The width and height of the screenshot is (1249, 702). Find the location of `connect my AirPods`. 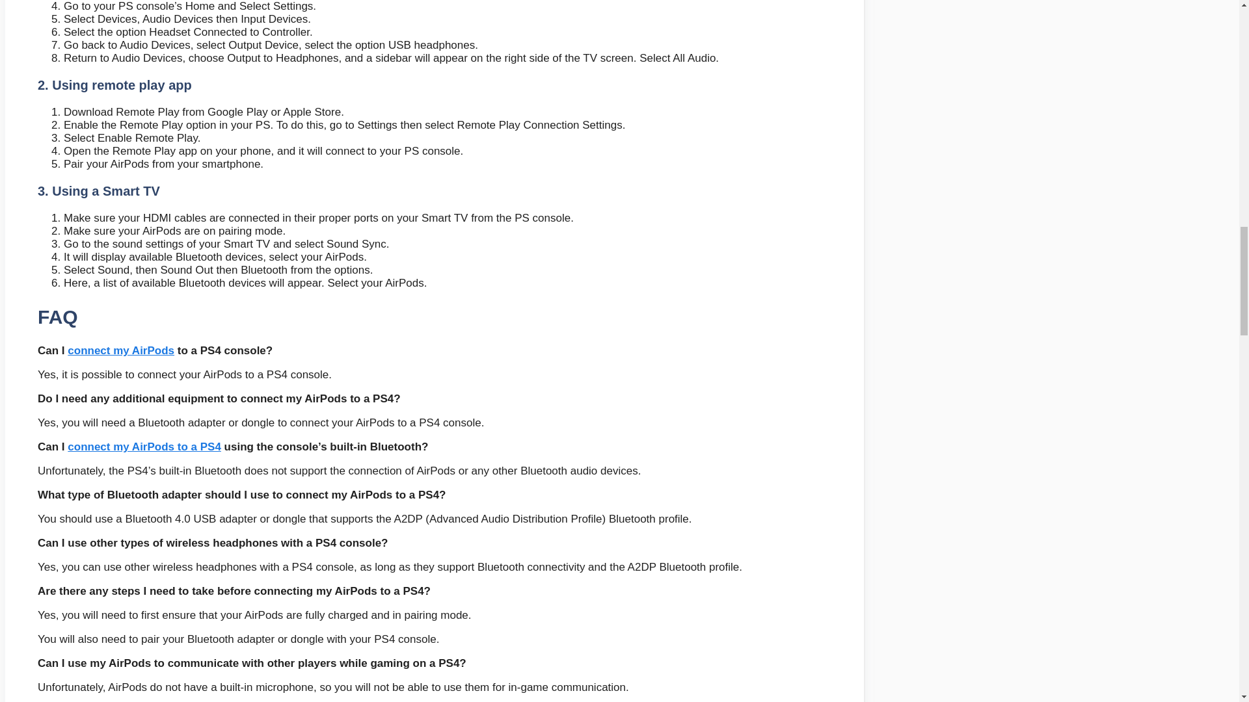

connect my AirPods is located at coordinates (121, 350).